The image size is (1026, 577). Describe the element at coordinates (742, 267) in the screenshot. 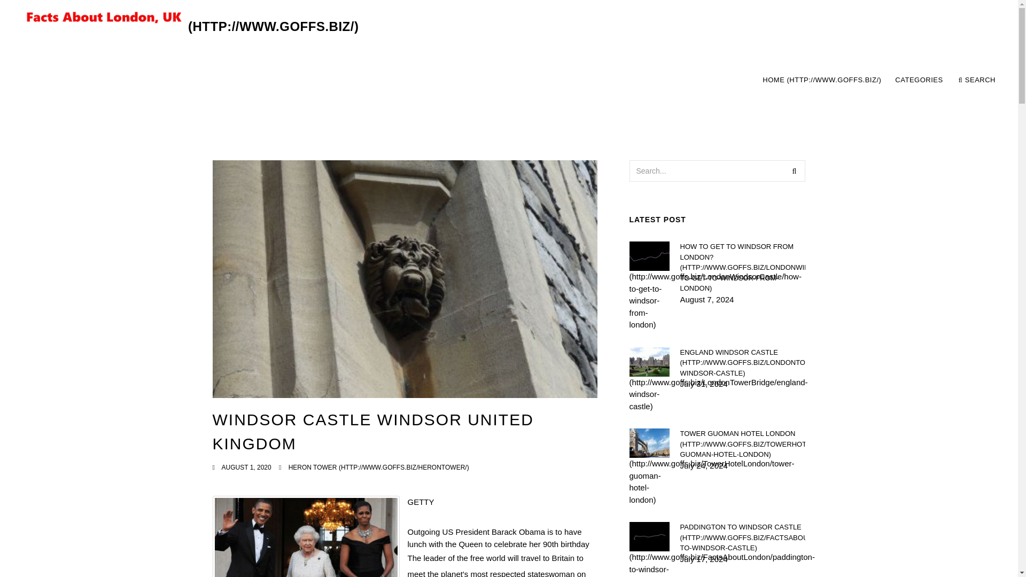

I see `HOW TO GET TO WINDSOR FROM LONDON?` at that location.